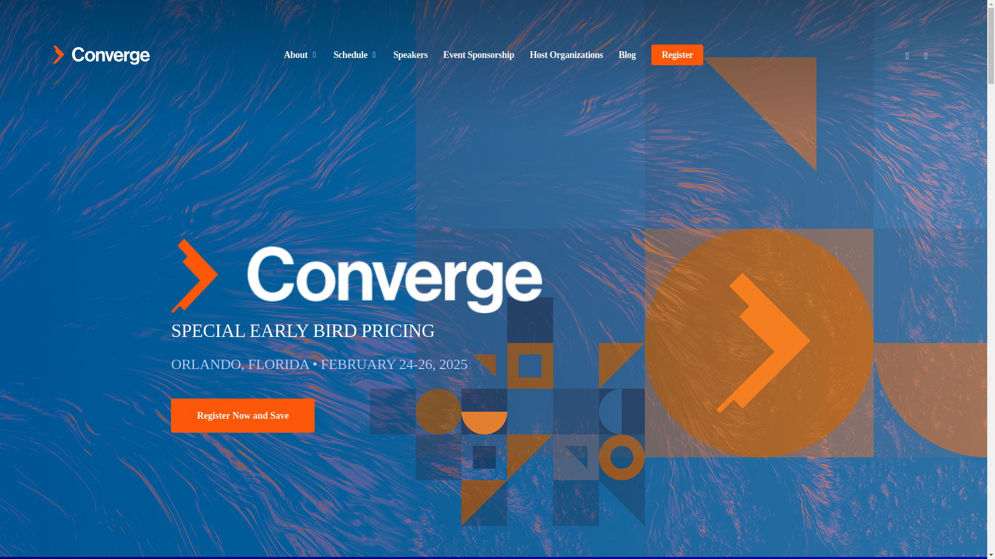 This screenshot has width=995, height=559. Describe the element at coordinates (356, 55) in the screenshot. I see `Schedule` at that location.